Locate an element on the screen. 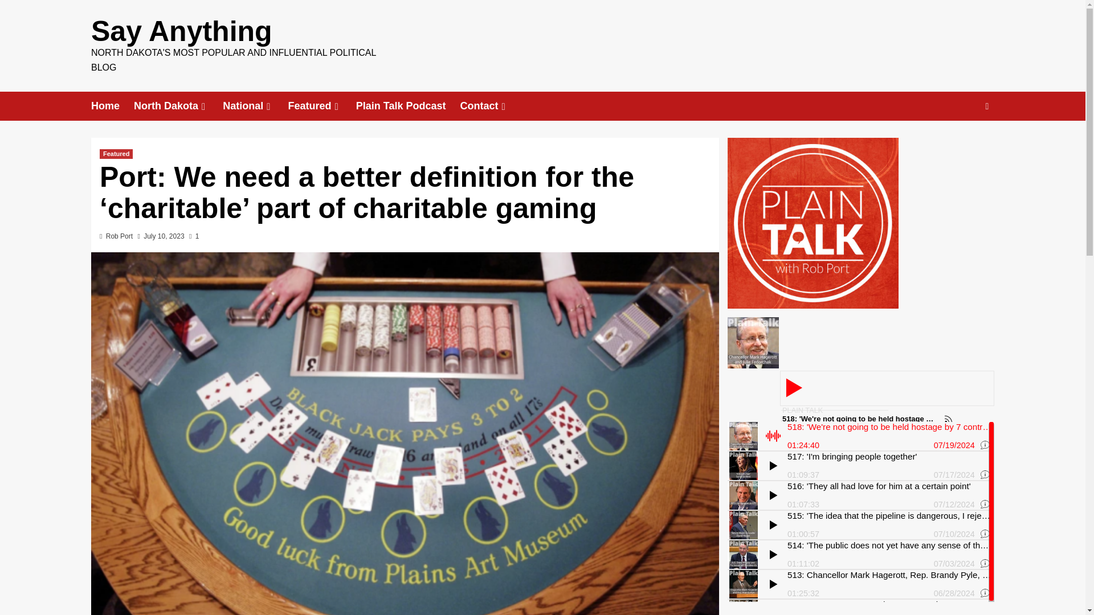  Home is located at coordinates (112, 106).